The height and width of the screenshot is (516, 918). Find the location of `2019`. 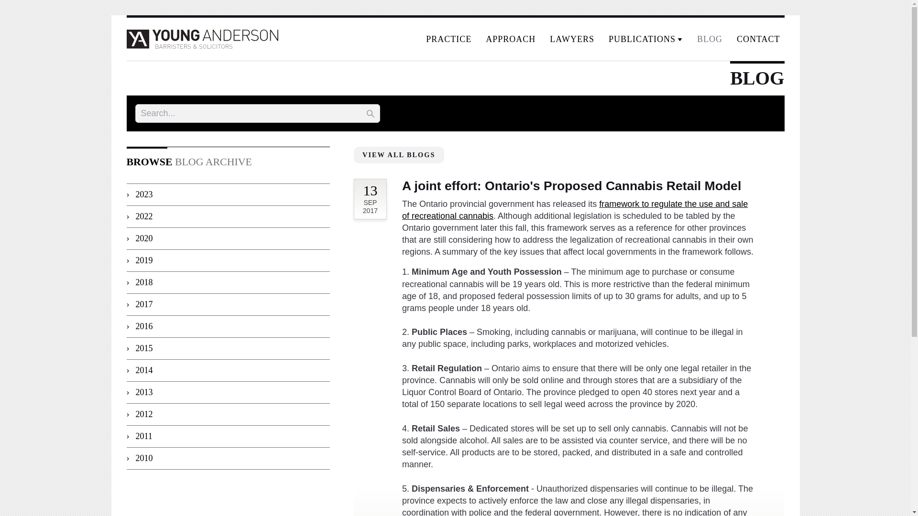

2019 is located at coordinates (228, 261).